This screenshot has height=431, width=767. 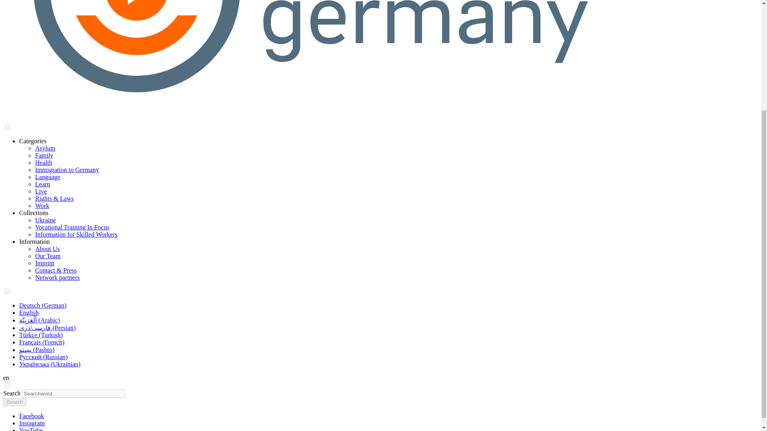 What do you see at coordinates (7, 291) in the screenshot?
I see `on` at bounding box center [7, 291].